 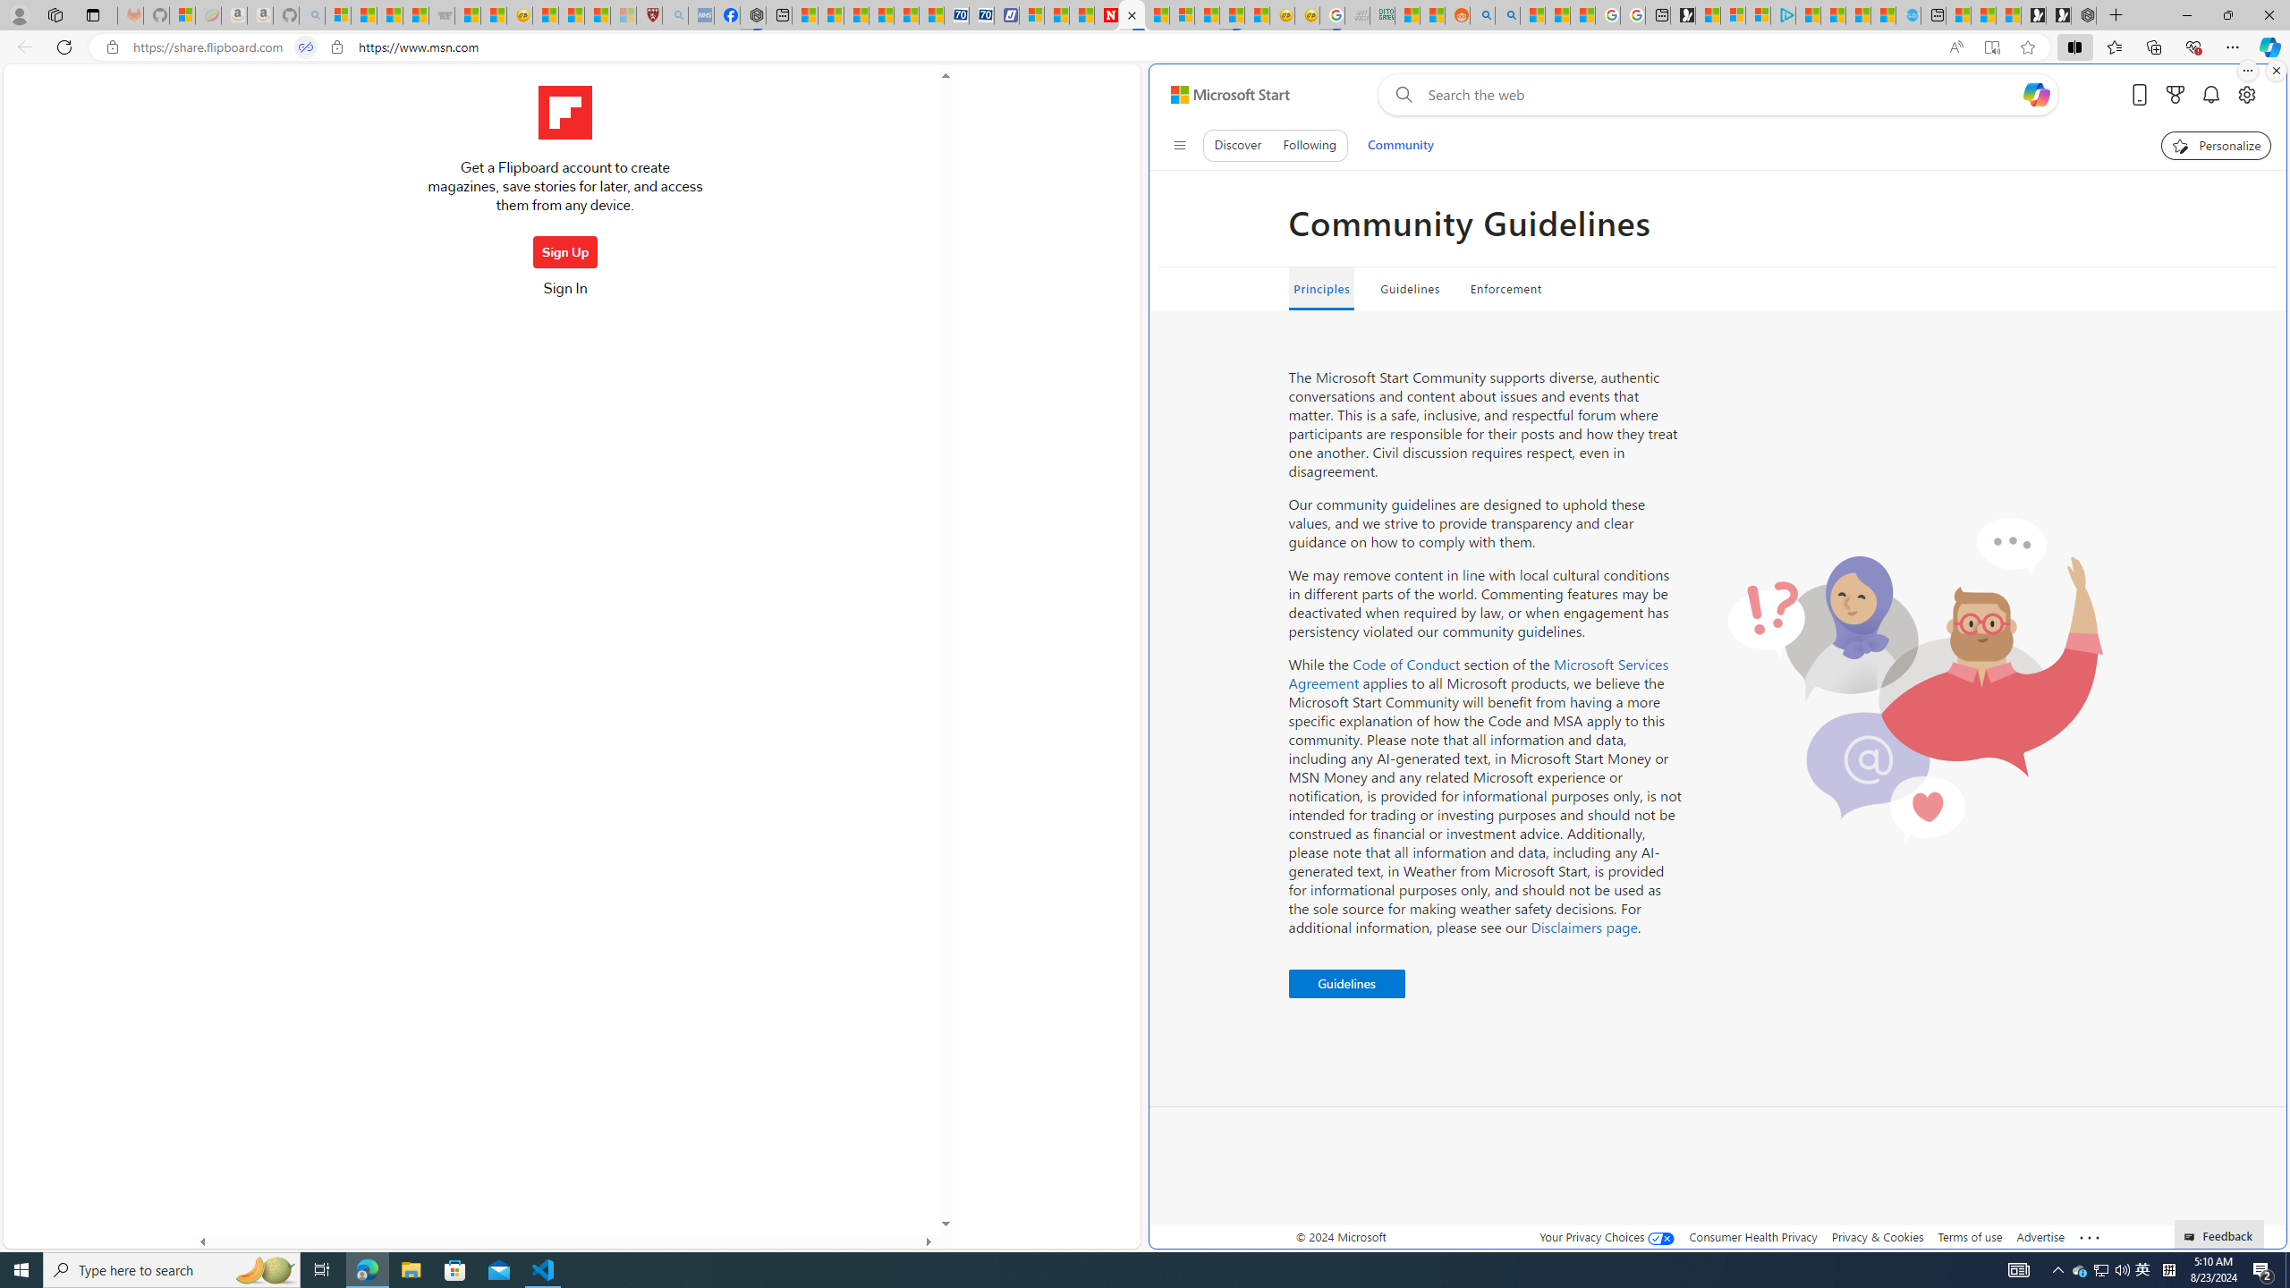 What do you see at coordinates (1909, 15) in the screenshot?
I see `Home | Sky Blue Bikes - Sky Blue Bikes` at bounding box center [1909, 15].